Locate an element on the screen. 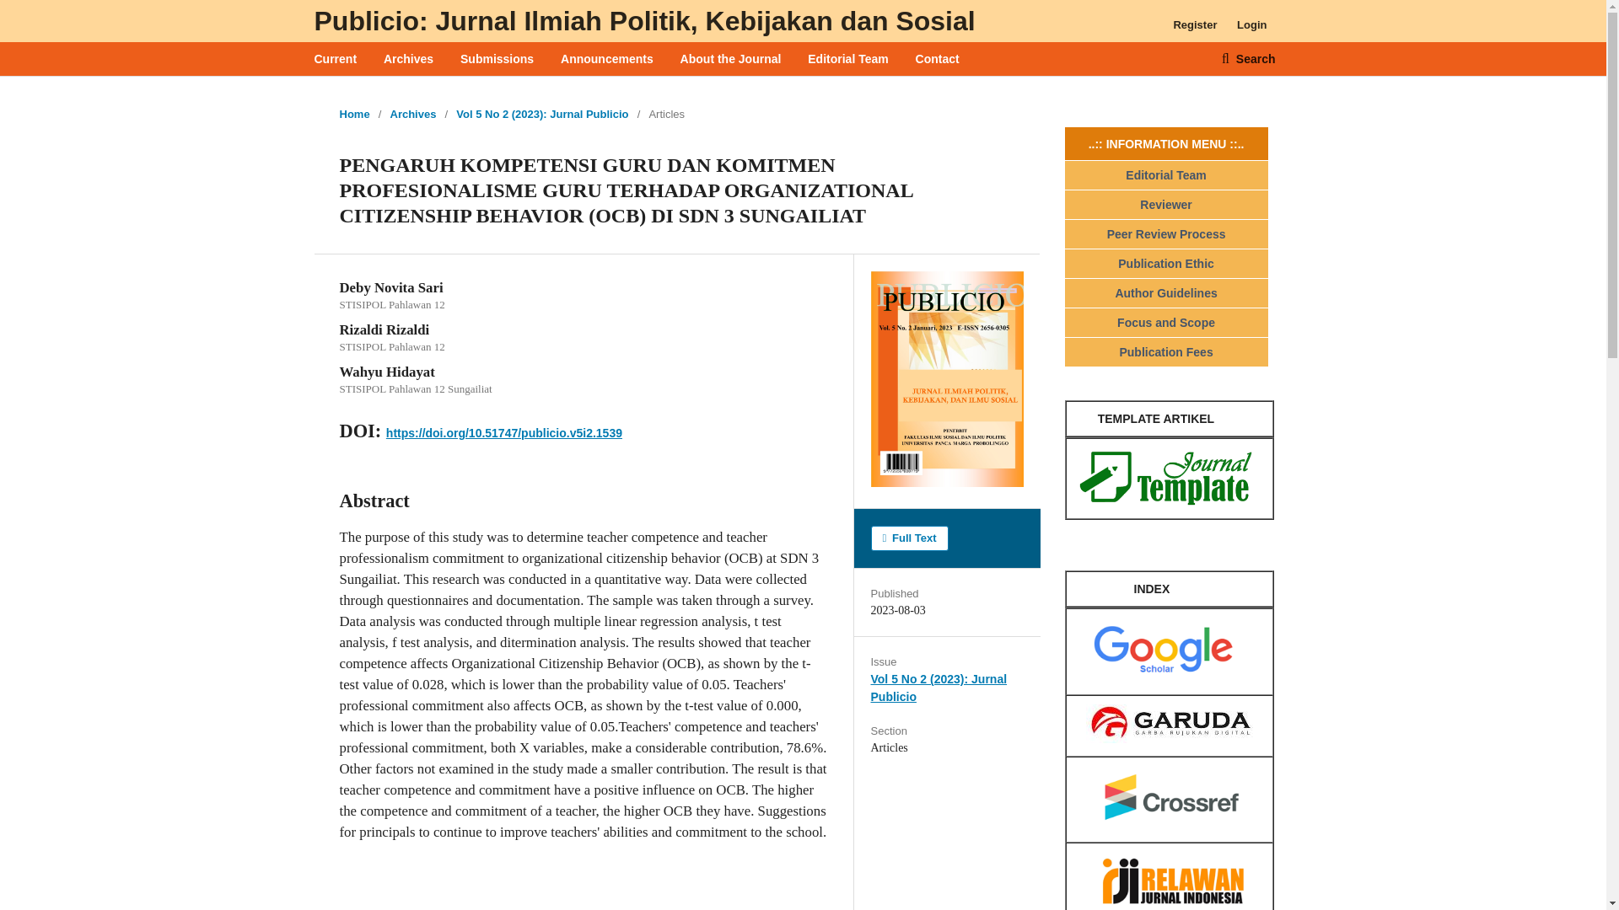  Submissions is located at coordinates (497, 58).